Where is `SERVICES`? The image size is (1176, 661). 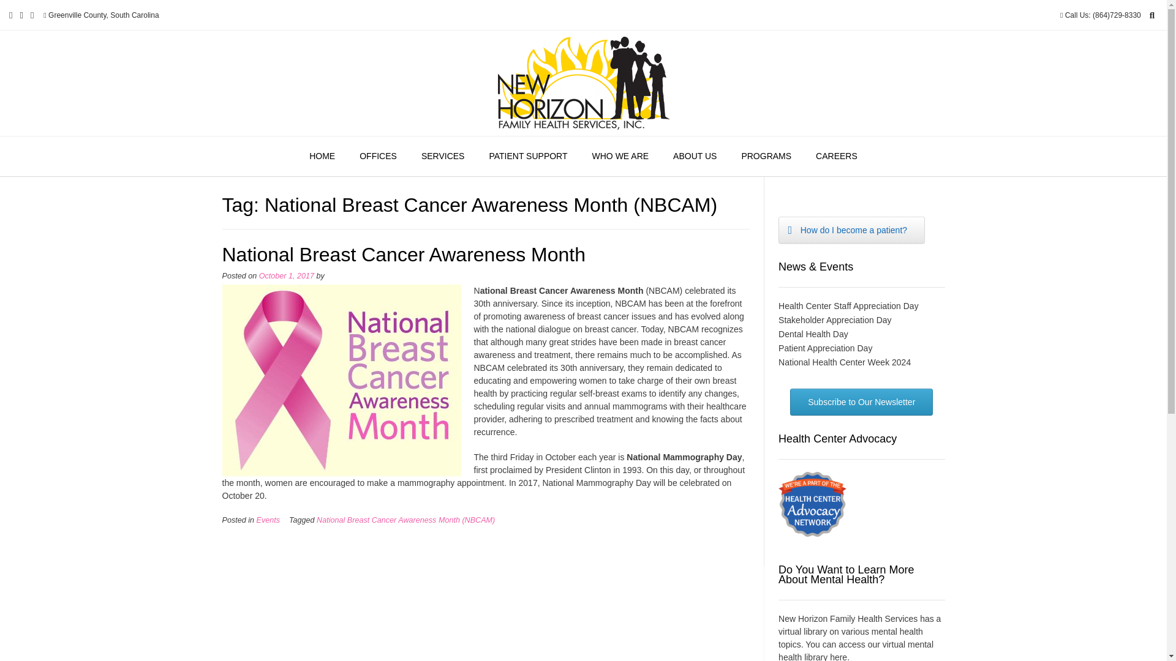 SERVICES is located at coordinates (443, 157).